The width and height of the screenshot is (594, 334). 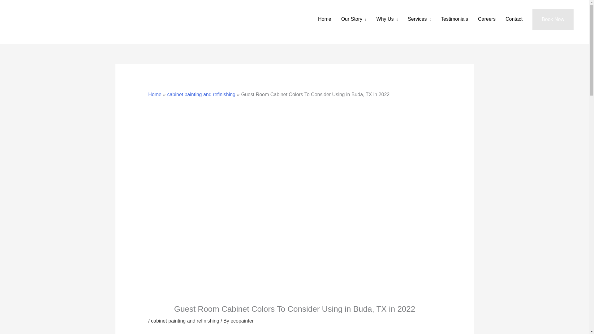 I want to click on Testimonials, so click(x=454, y=19).